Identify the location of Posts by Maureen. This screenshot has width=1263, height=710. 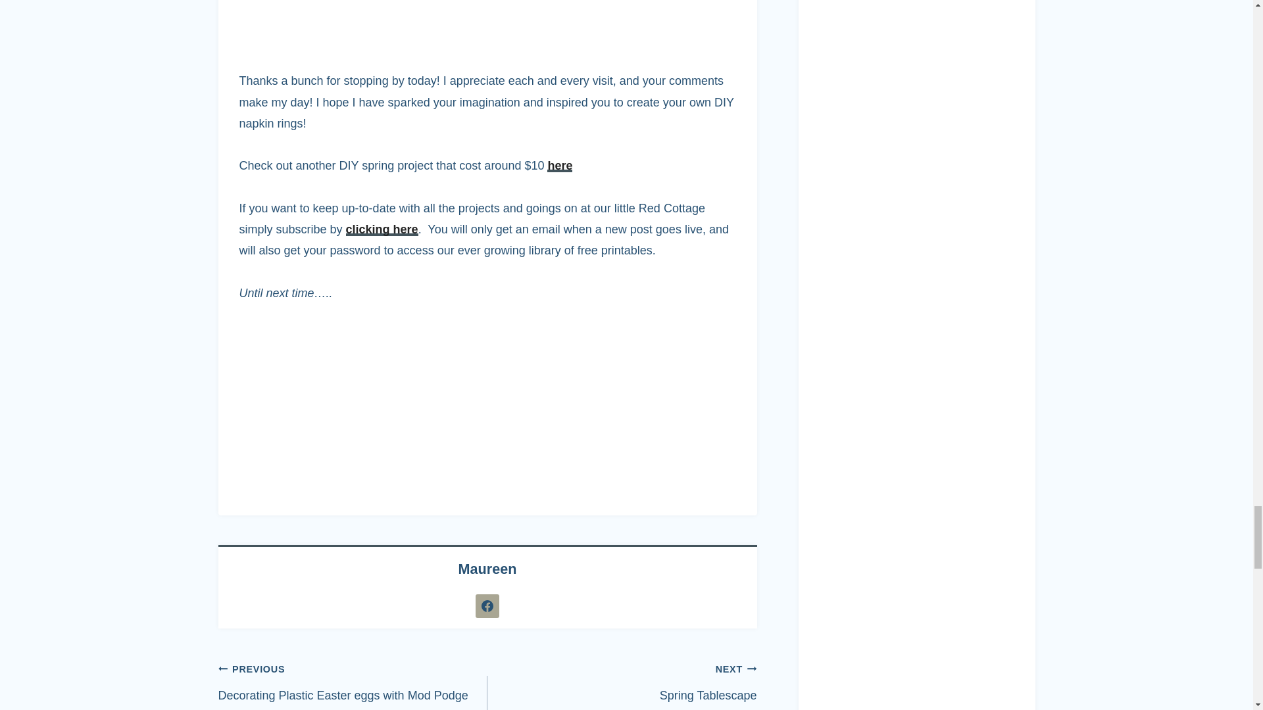
(487, 569).